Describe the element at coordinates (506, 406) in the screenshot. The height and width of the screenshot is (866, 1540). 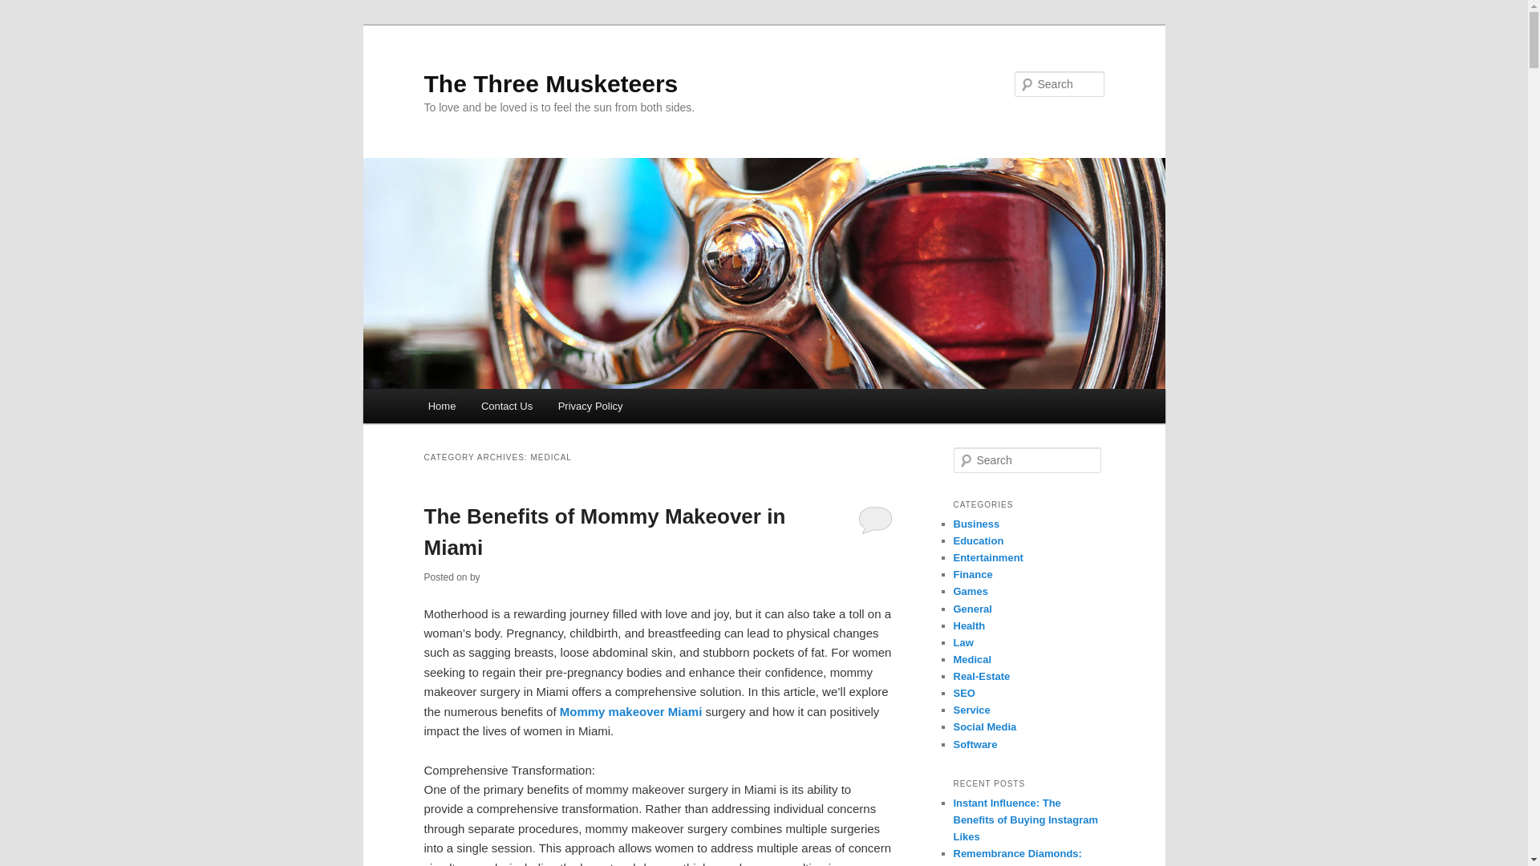
I see `Contact Us` at that location.